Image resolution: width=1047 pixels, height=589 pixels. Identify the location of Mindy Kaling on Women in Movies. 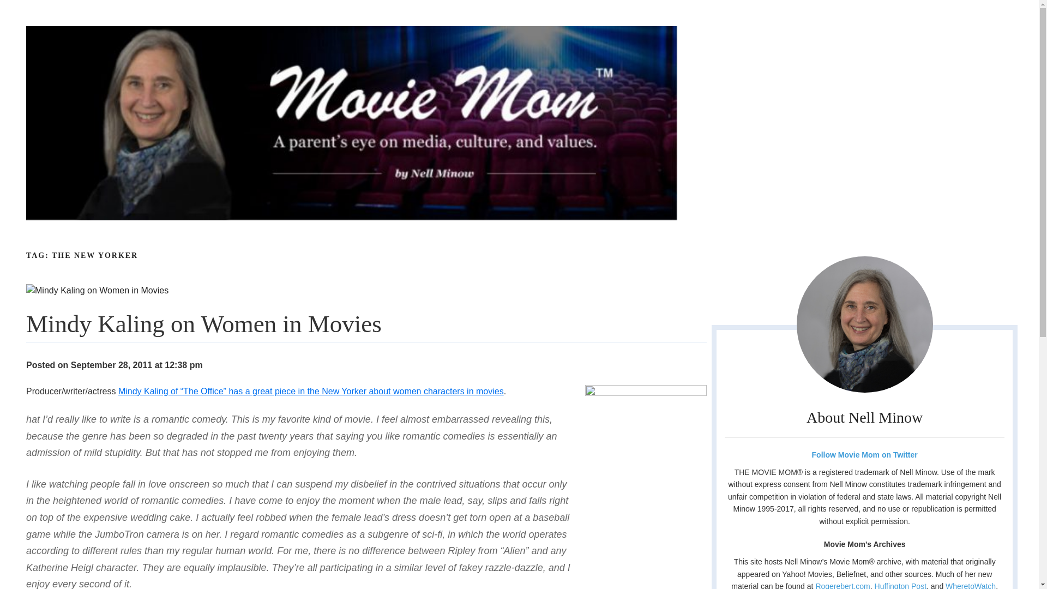
(97, 290).